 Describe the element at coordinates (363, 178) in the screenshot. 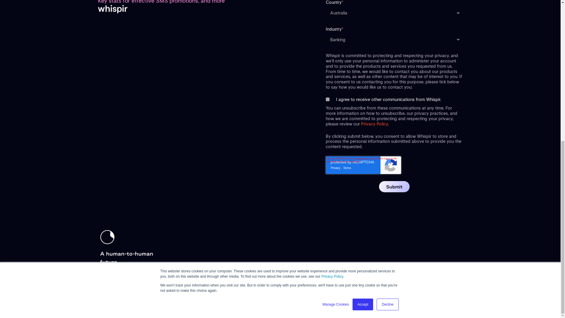

I see `reCAPTCHA` at that location.